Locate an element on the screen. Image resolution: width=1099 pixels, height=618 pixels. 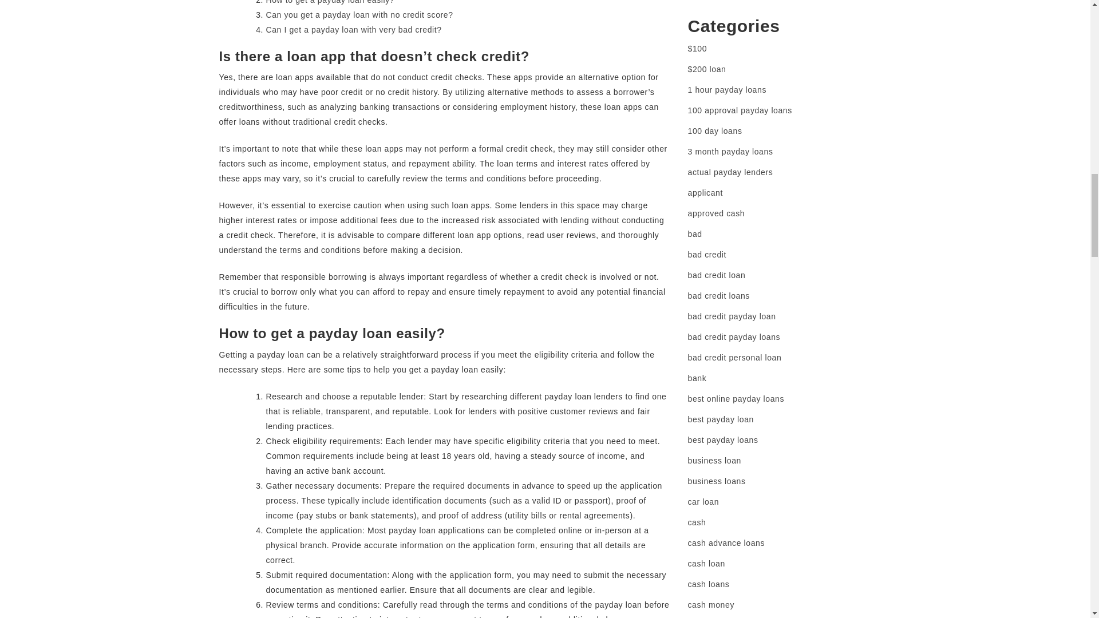
How to get a payday loan easily? is located at coordinates (330, 2).